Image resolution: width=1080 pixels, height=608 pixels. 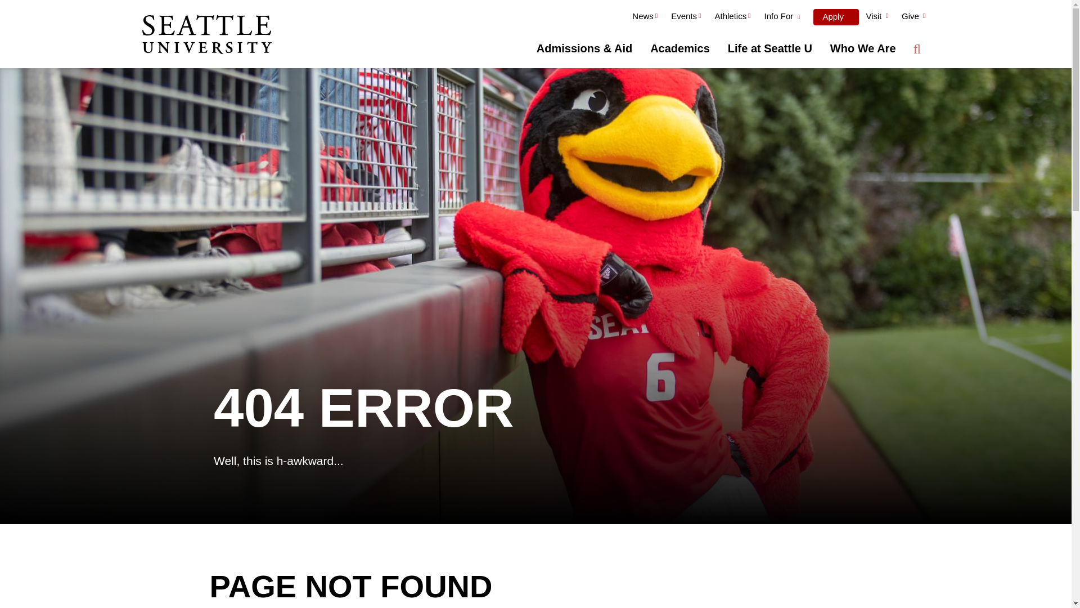 What do you see at coordinates (913, 17) in the screenshot?
I see `Give` at bounding box center [913, 17].